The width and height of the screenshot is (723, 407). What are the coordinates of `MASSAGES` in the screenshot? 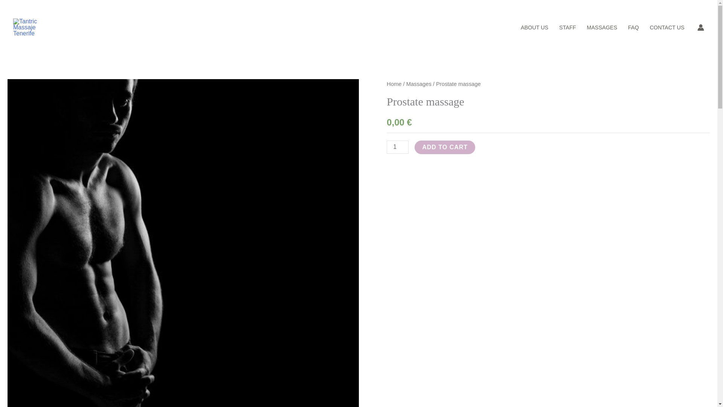 It's located at (602, 28).